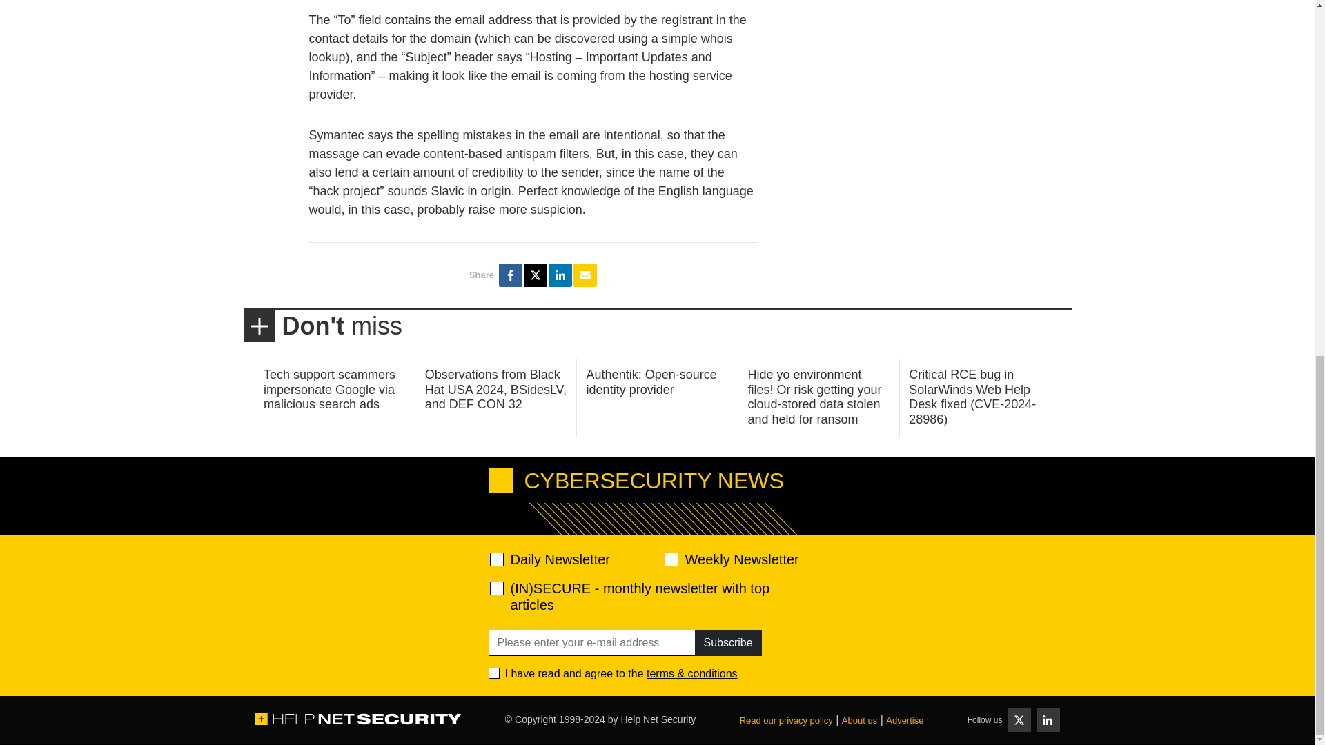 The image size is (1325, 745). I want to click on 1, so click(494, 673).